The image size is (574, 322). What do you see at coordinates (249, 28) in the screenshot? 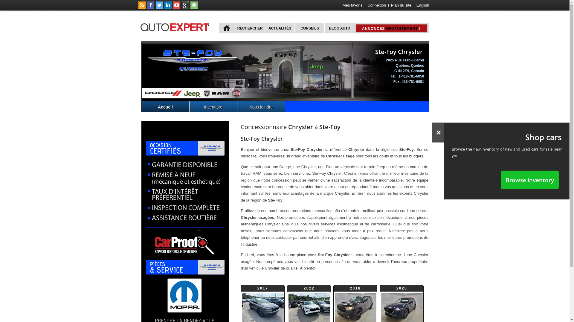
I see `RECHERCHER` at bounding box center [249, 28].